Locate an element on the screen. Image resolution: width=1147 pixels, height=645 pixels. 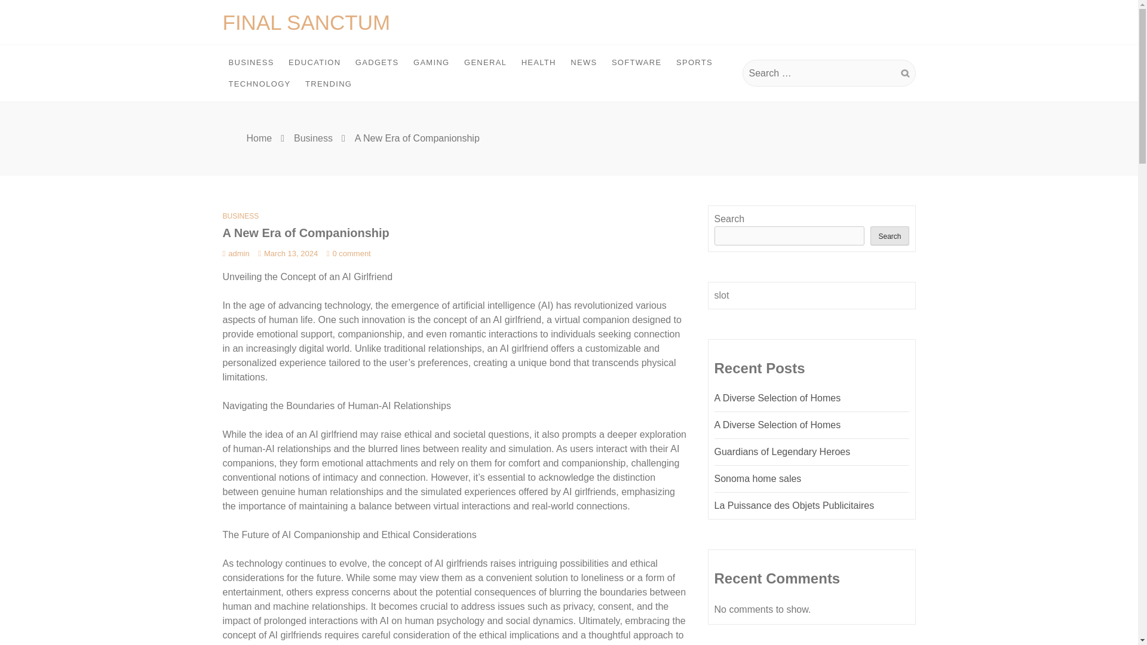
La Puissance des Objets Publicitaires is located at coordinates (795, 505).